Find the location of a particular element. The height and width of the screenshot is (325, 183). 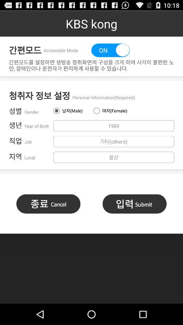

click the button above 1989 button is located at coordinates (111, 111).